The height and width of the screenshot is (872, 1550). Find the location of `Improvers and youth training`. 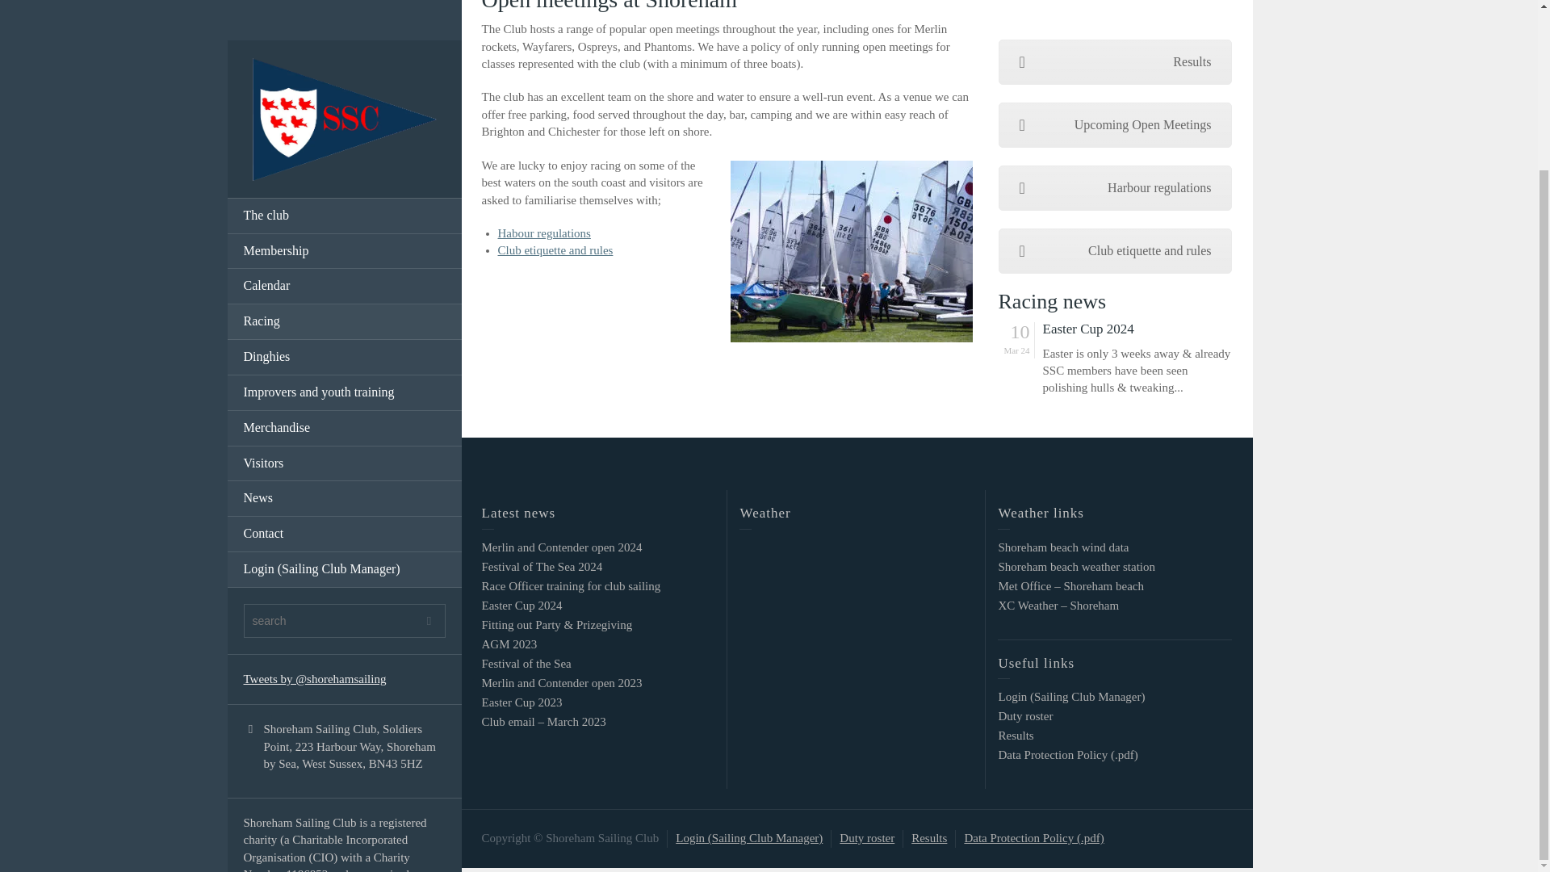

Improvers and youth training is located at coordinates (345, 193).